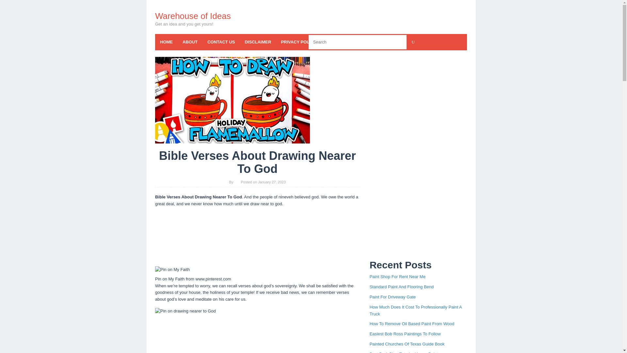 Image resolution: width=627 pixels, height=353 pixels. What do you see at coordinates (166, 42) in the screenshot?
I see `HOME` at bounding box center [166, 42].